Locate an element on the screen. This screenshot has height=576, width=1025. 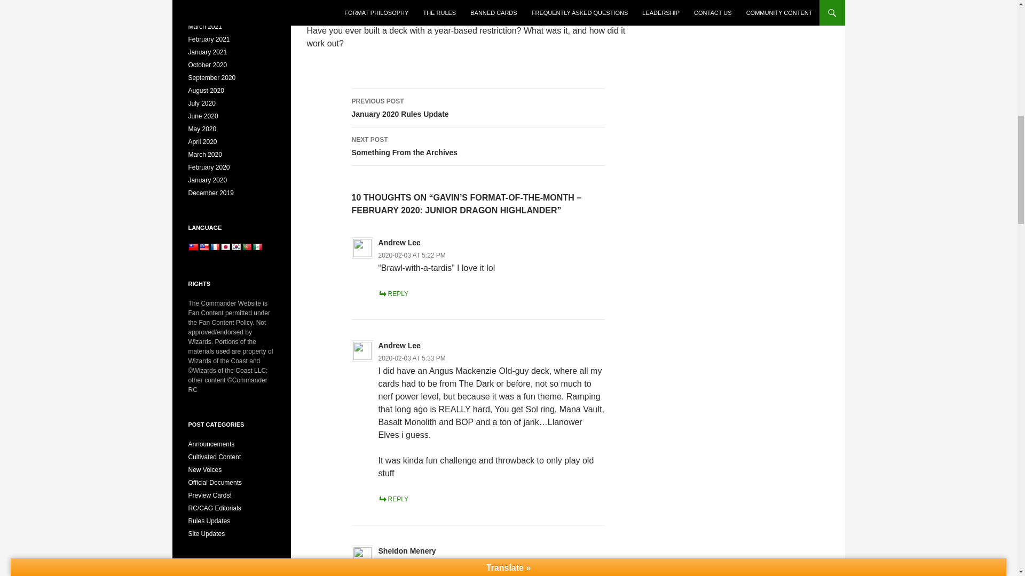
Portuguese is located at coordinates (478, 108).